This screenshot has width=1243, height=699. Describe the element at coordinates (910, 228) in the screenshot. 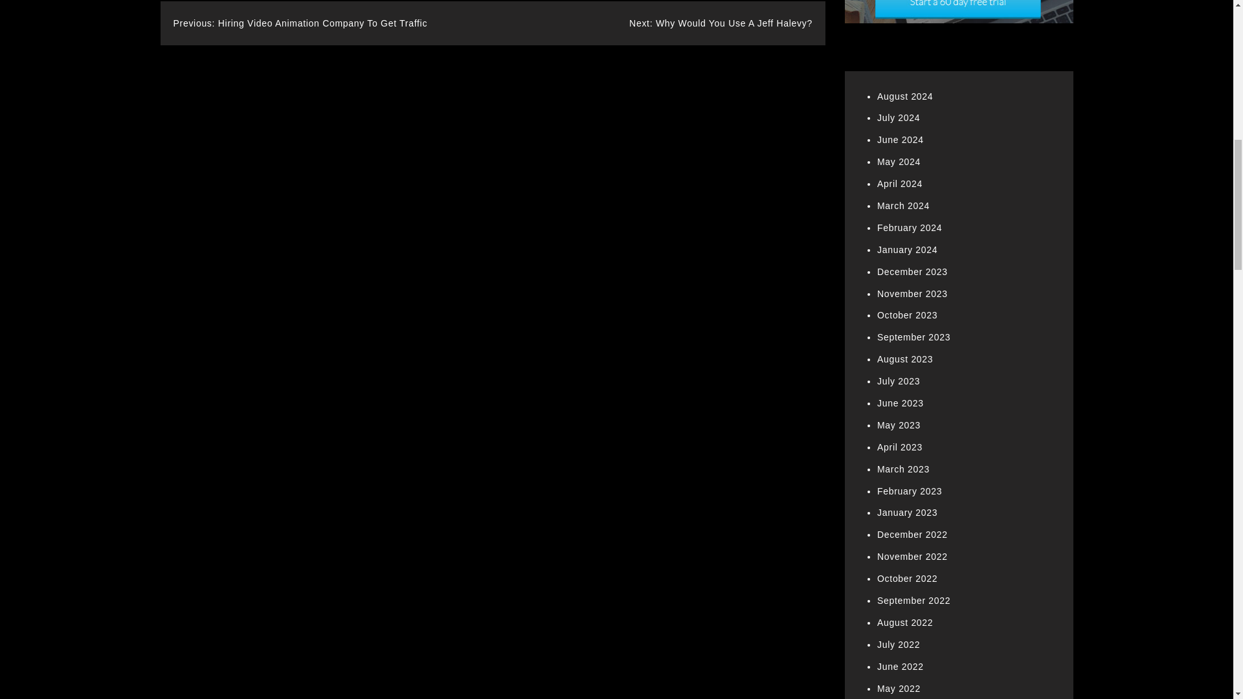

I see `February 2024` at that location.